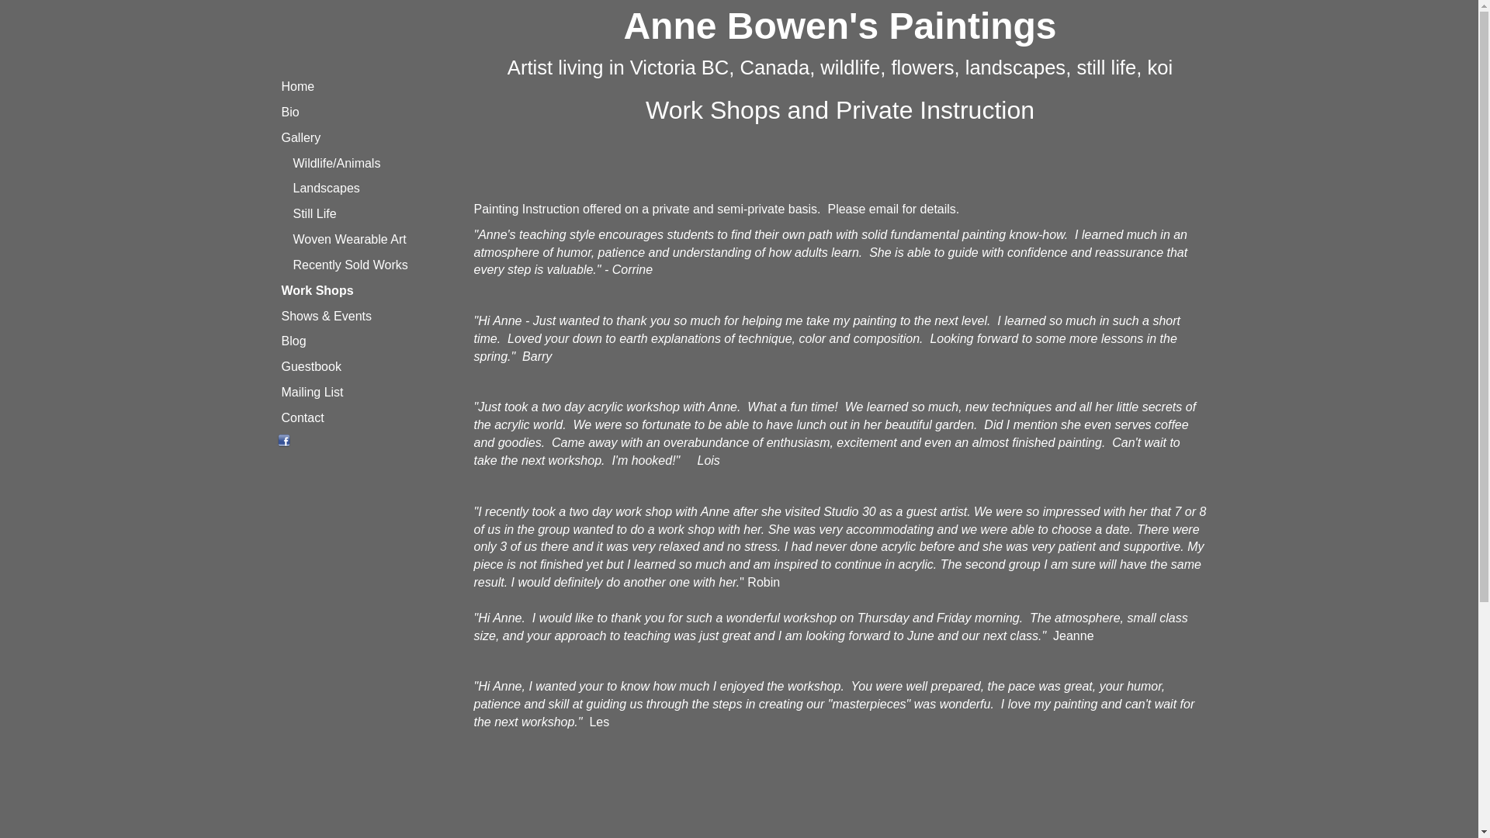 This screenshot has height=838, width=1490. What do you see at coordinates (372, 317) in the screenshot?
I see `Shows & Events` at bounding box center [372, 317].